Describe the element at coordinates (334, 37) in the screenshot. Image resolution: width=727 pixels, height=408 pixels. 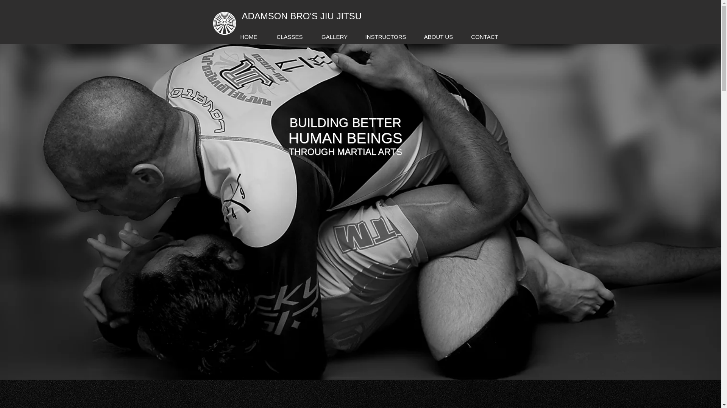
I see `GALLERY` at that location.